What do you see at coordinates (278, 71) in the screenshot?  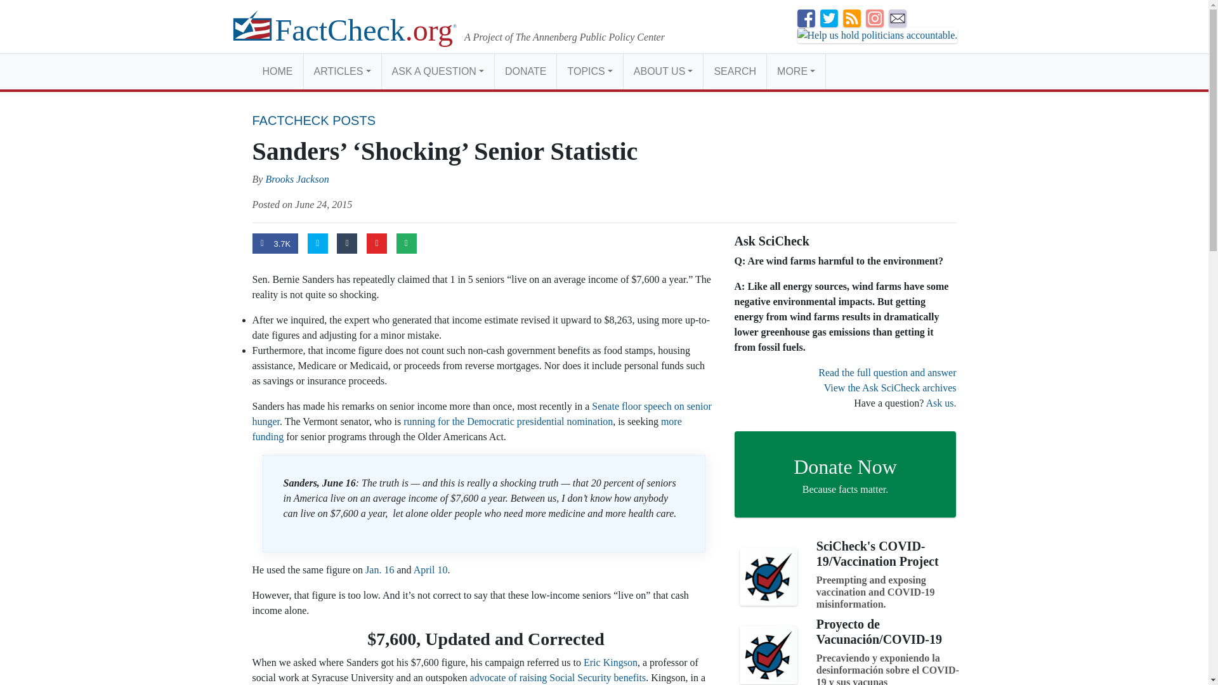 I see `Home` at bounding box center [278, 71].